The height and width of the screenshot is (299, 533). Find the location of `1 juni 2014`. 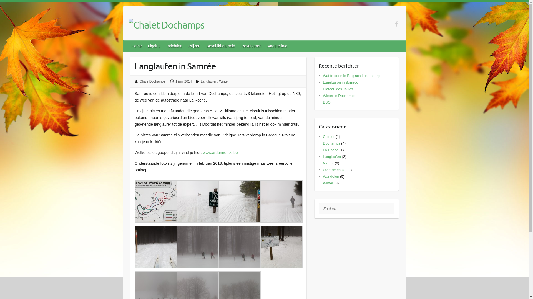

1 juni 2014 is located at coordinates (184, 81).